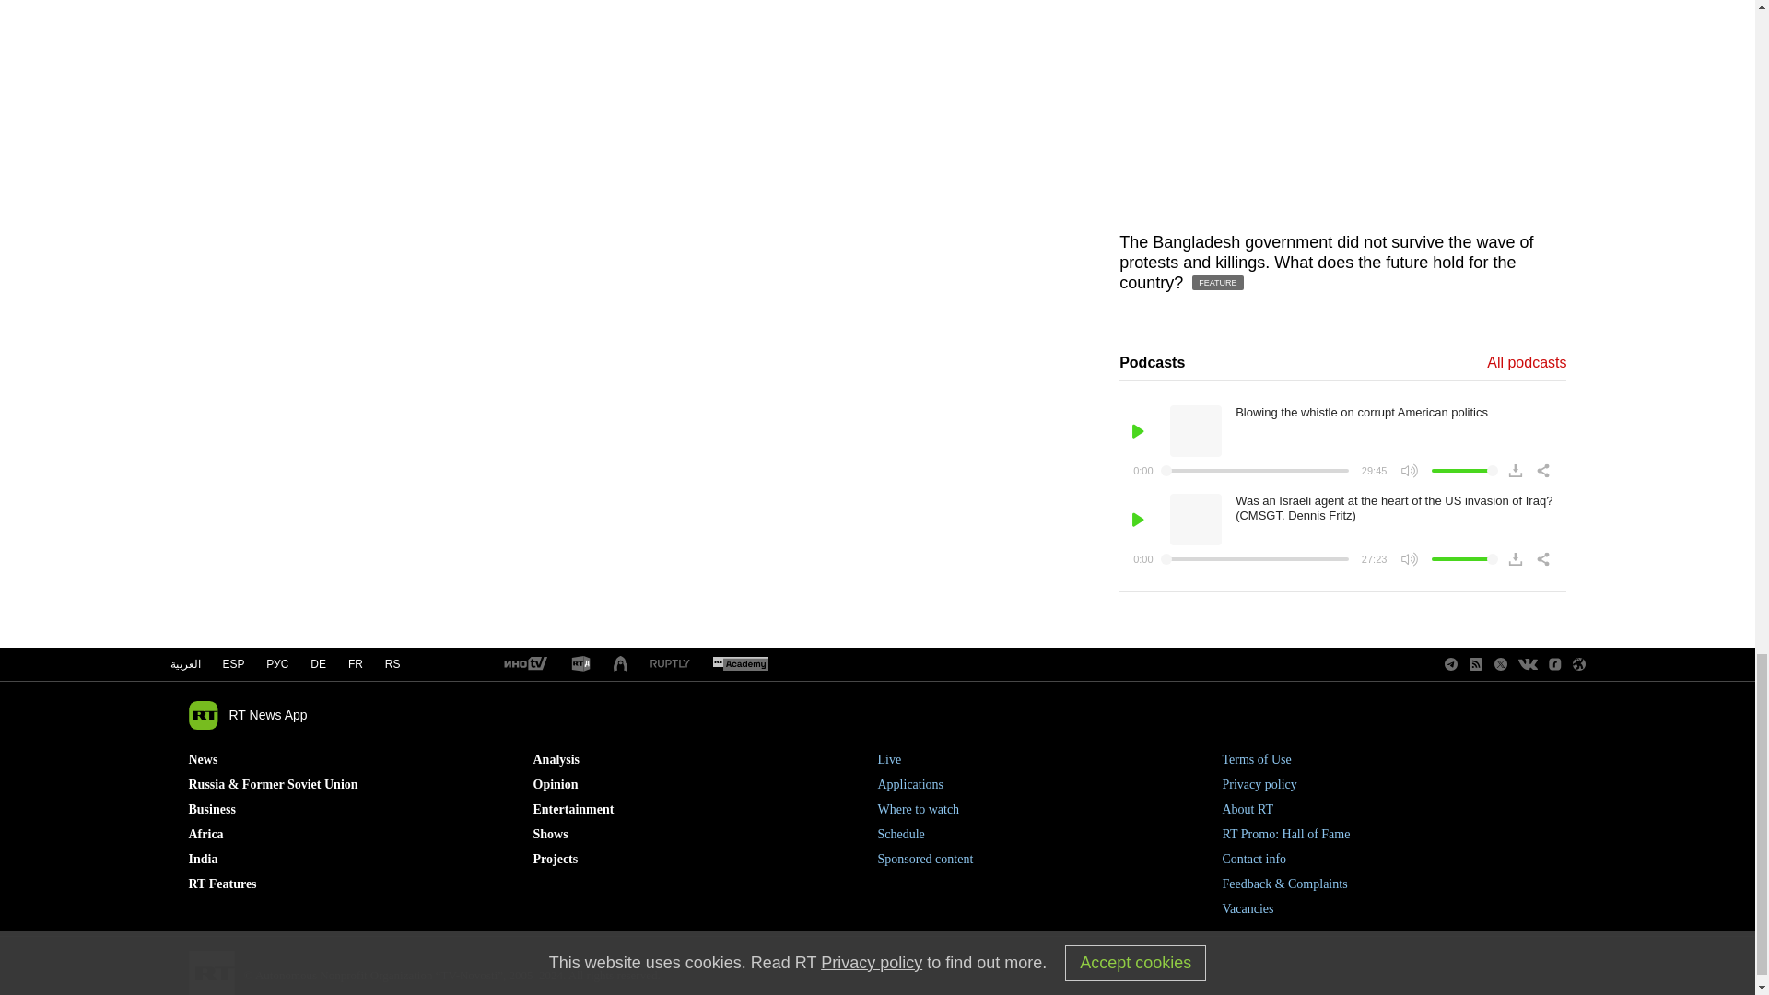 This screenshot has width=1769, height=995. Describe the element at coordinates (740, 664) in the screenshot. I see `RT ` at that location.